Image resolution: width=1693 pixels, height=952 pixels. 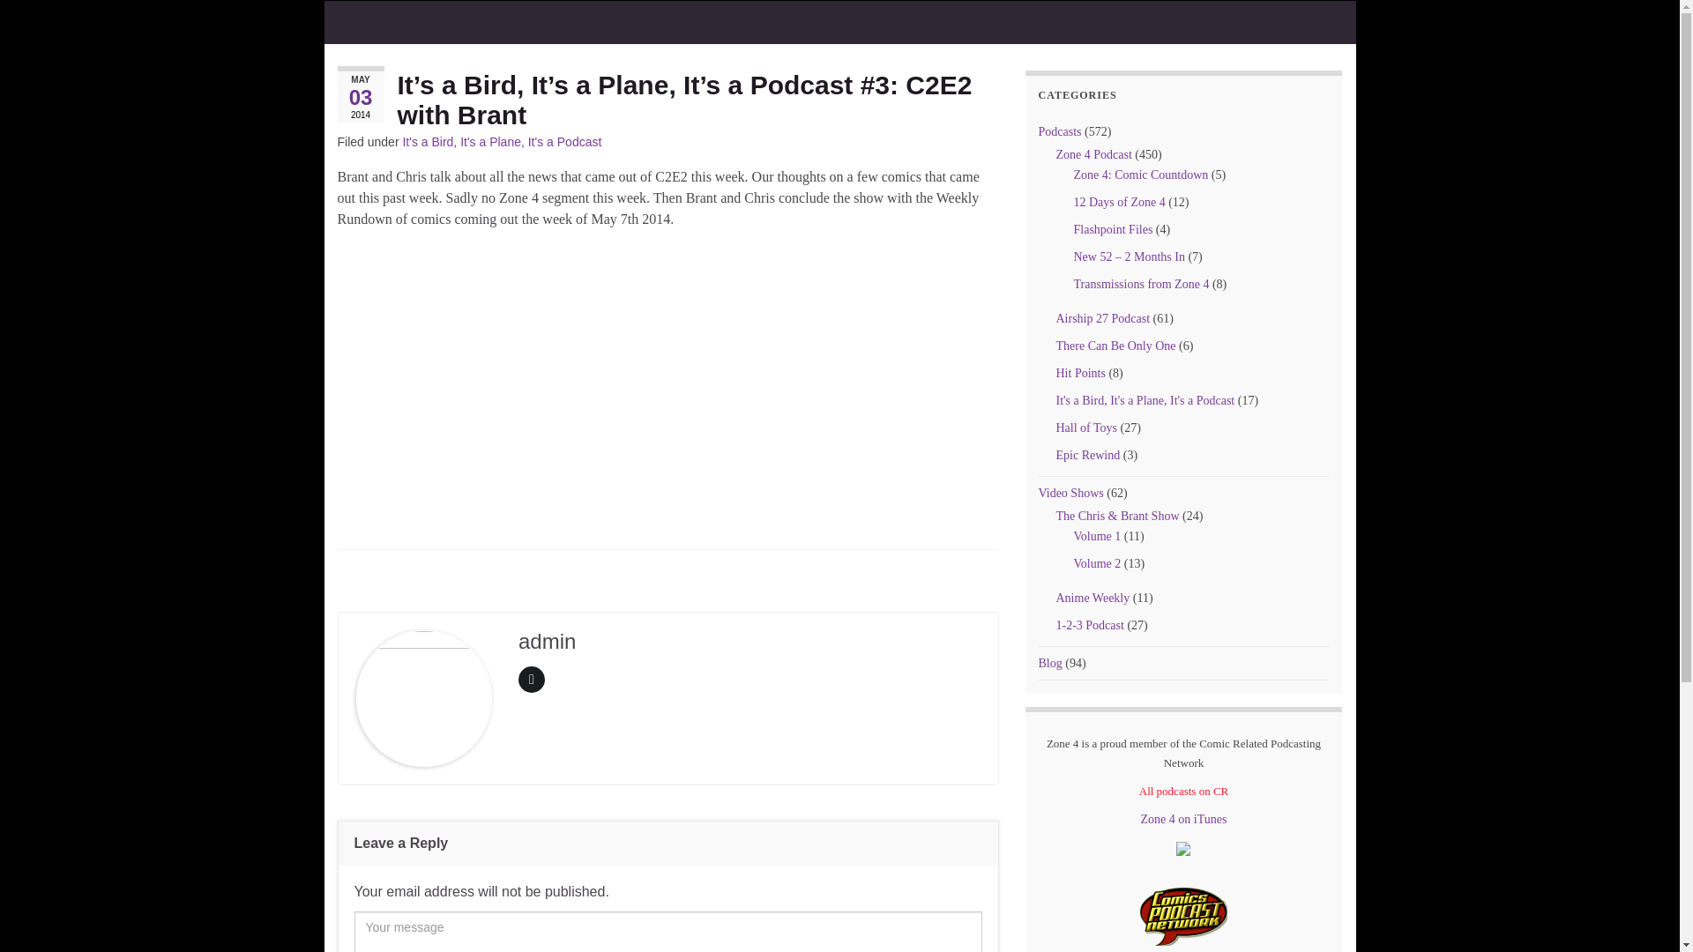 What do you see at coordinates (1097, 536) in the screenshot?
I see `Volume 1` at bounding box center [1097, 536].